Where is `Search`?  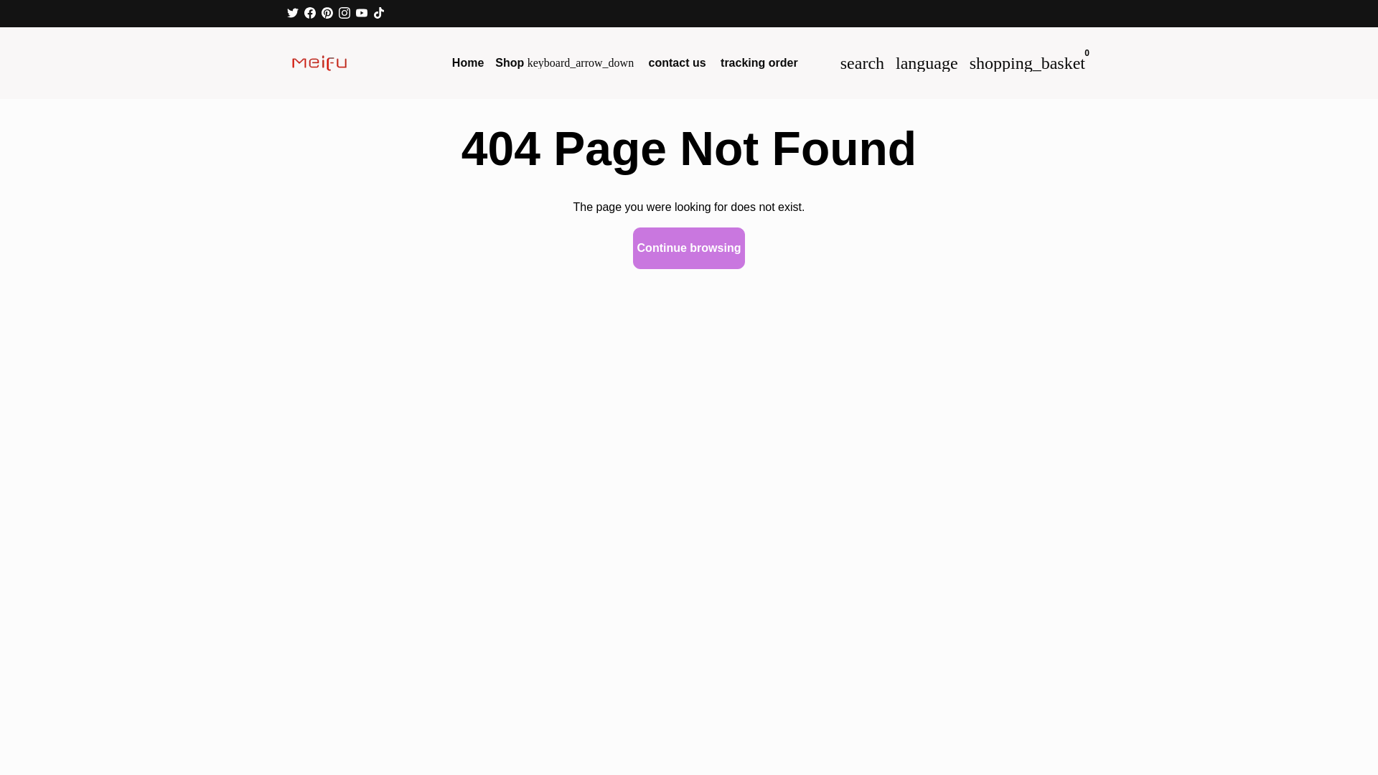 Search is located at coordinates (863, 63).